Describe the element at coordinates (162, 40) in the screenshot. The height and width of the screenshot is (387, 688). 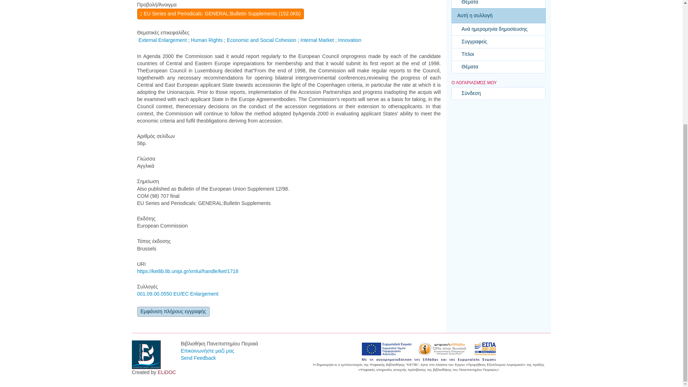
I see `External Enlargement` at that location.